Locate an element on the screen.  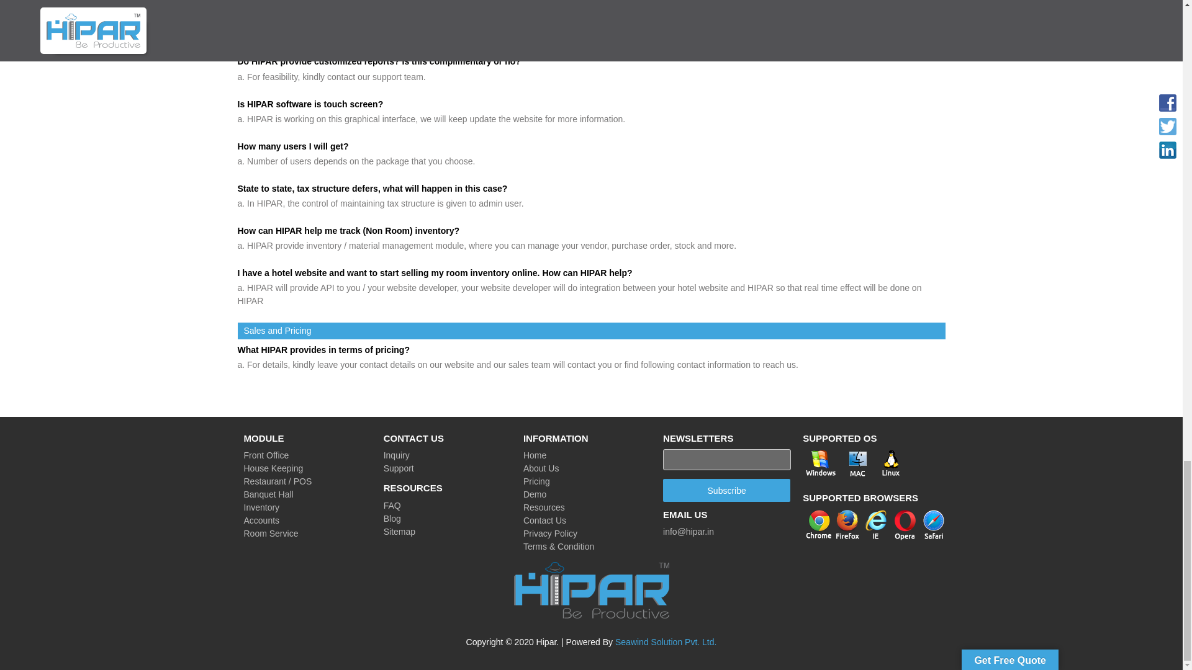
Pricing is located at coordinates (536, 481).